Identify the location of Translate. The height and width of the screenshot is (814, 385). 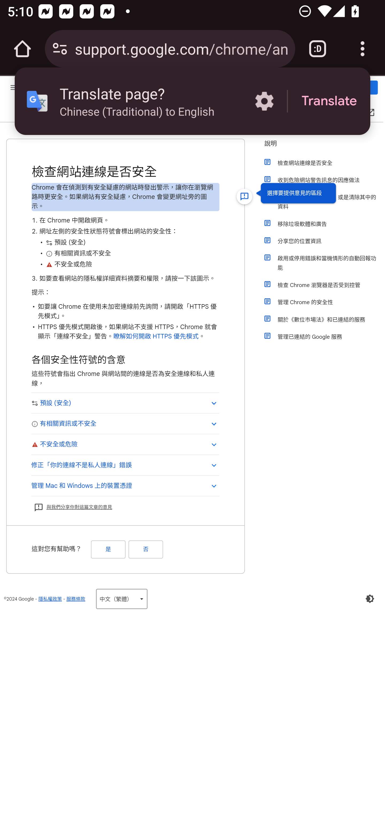
(329, 101).